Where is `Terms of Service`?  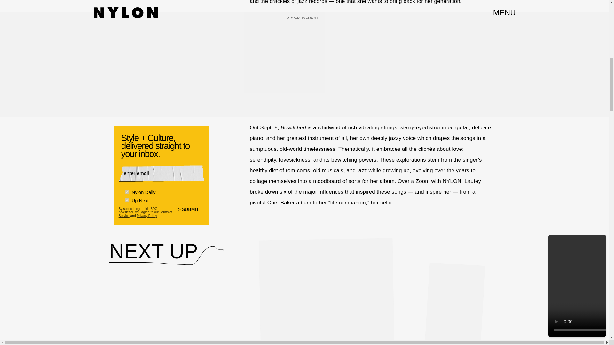 Terms of Service is located at coordinates (145, 214).